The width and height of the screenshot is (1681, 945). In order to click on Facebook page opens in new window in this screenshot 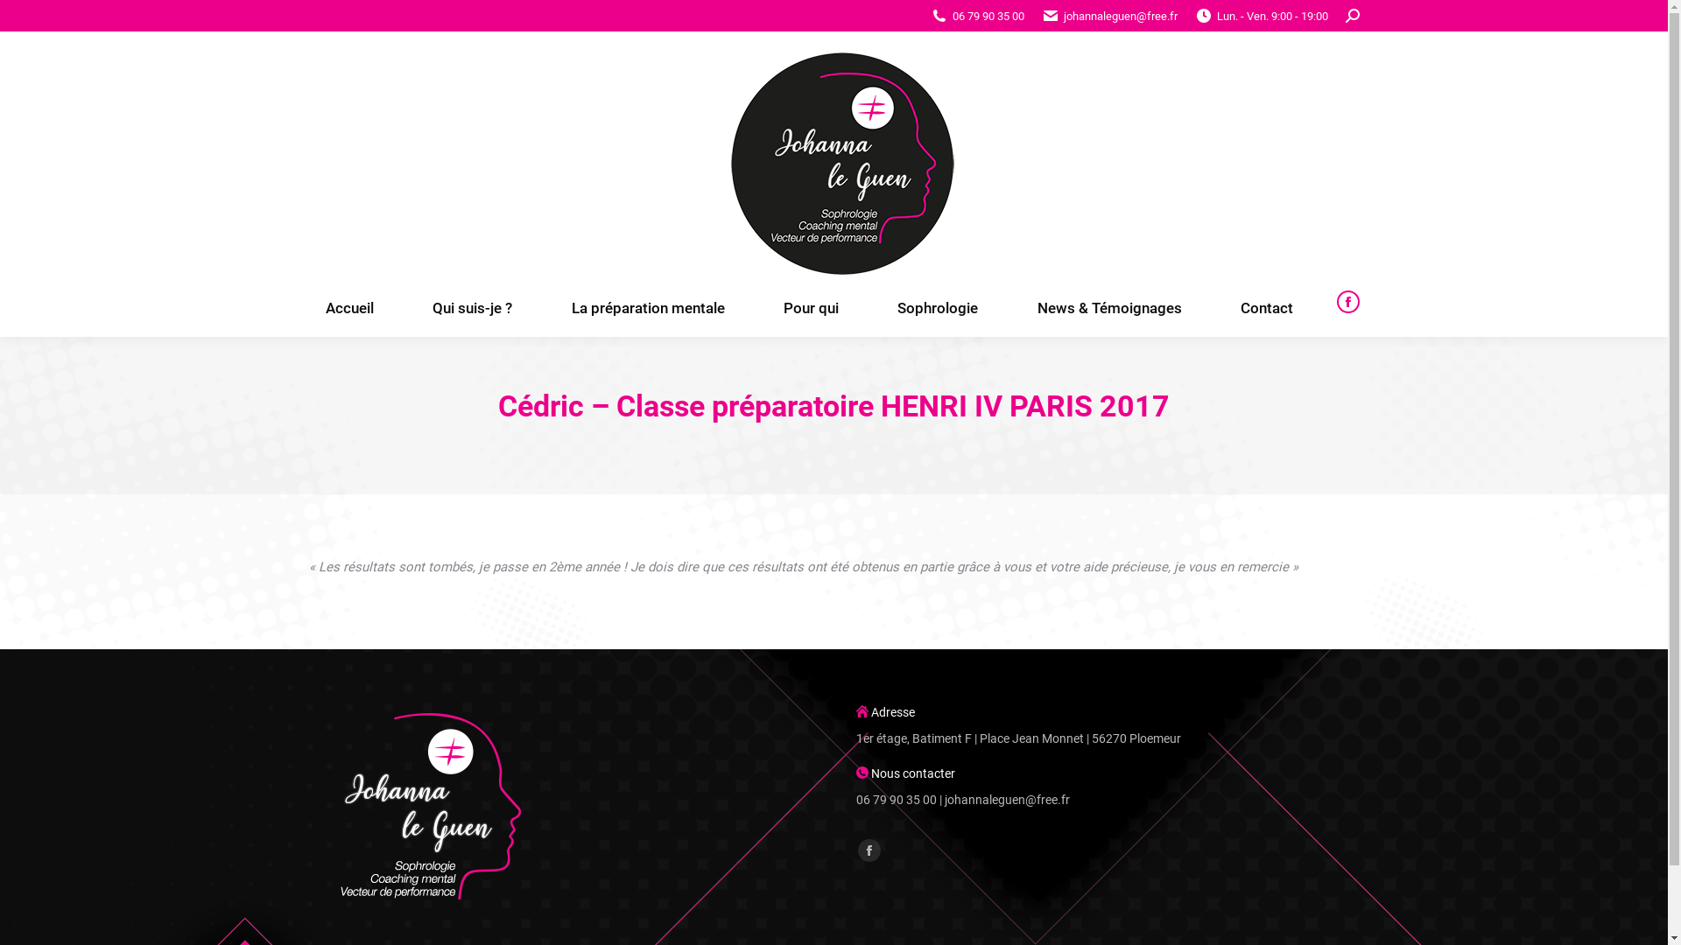, I will do `click(1347, 302)`.